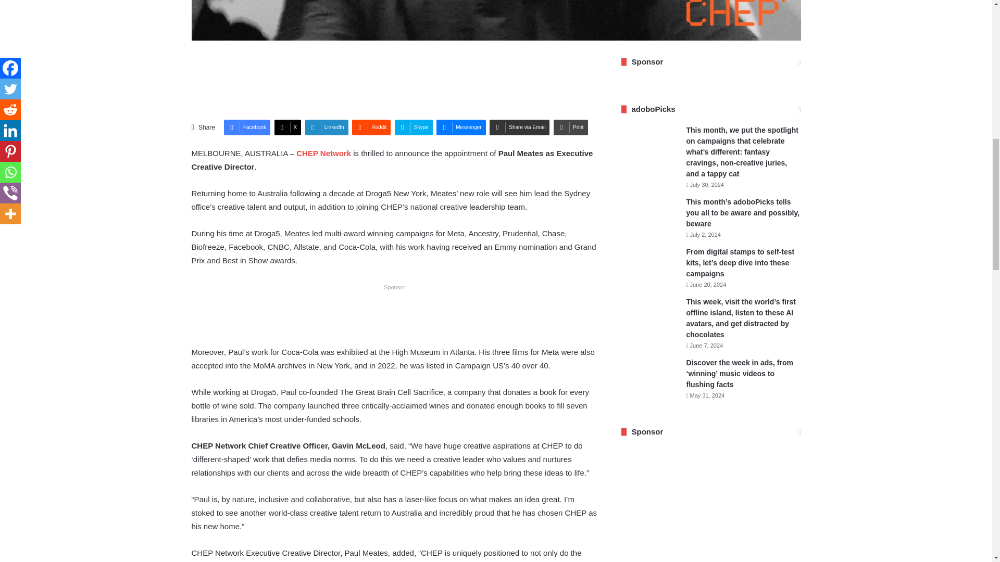 The image size is (1000, 562). I want to click on Share via Email, so click(519, 127).